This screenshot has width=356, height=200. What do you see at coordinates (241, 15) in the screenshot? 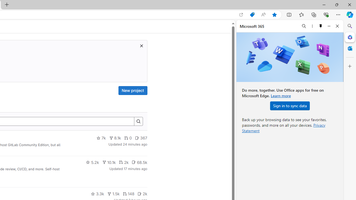
I see `Open in app` at bounding box center [241, 15].